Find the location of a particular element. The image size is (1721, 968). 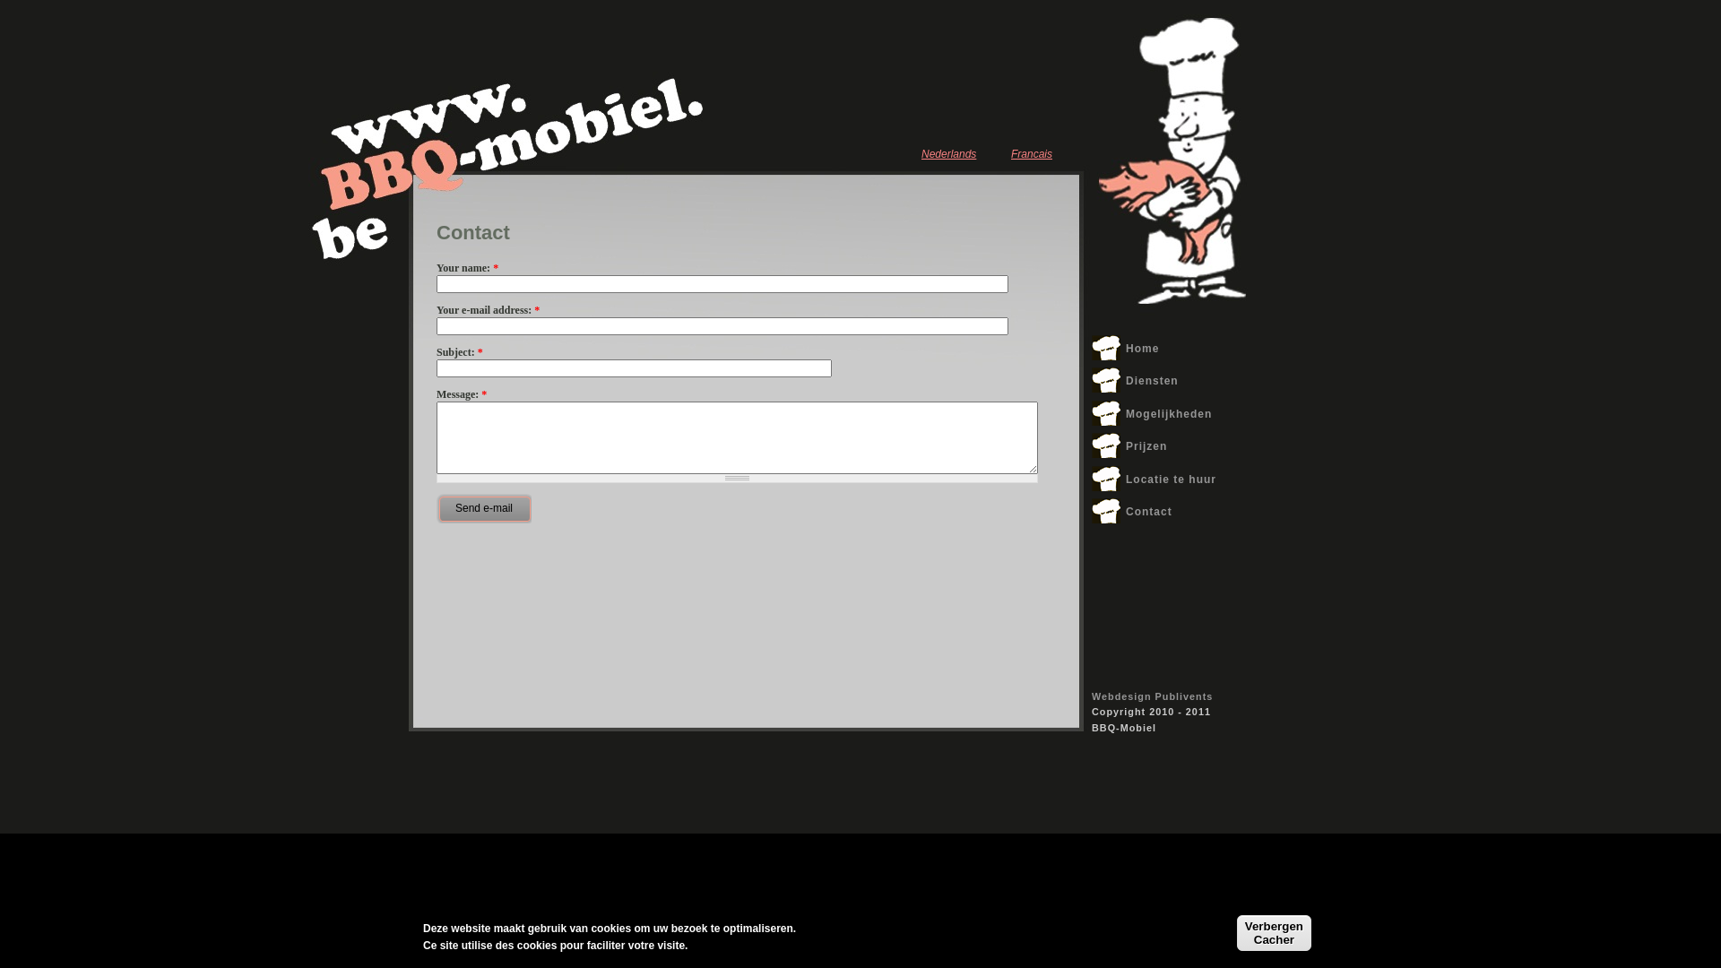

Verbergen
Cacher is located at coordinates (1275, 933).